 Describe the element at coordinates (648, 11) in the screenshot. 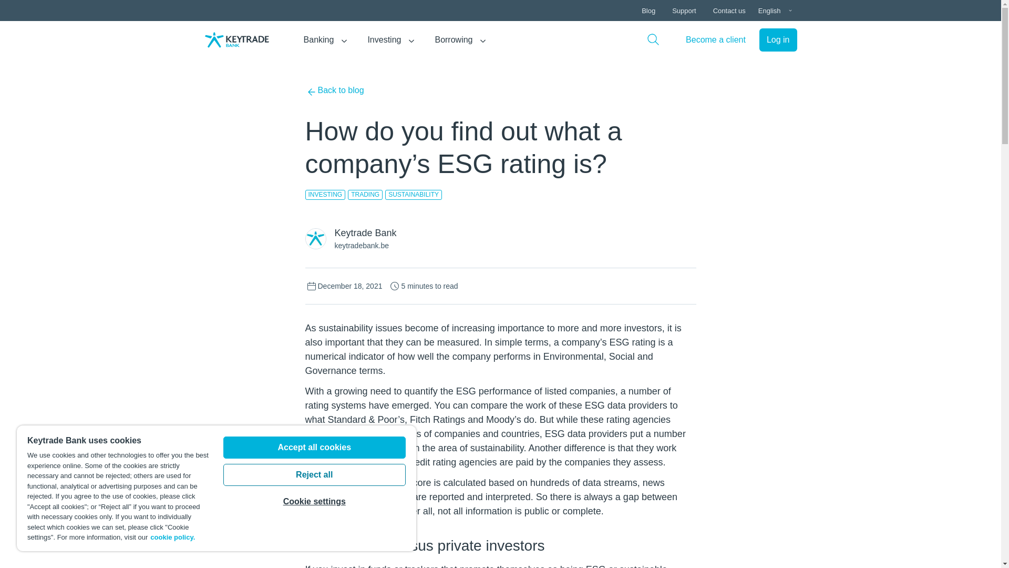

I see `Blog` at that location.